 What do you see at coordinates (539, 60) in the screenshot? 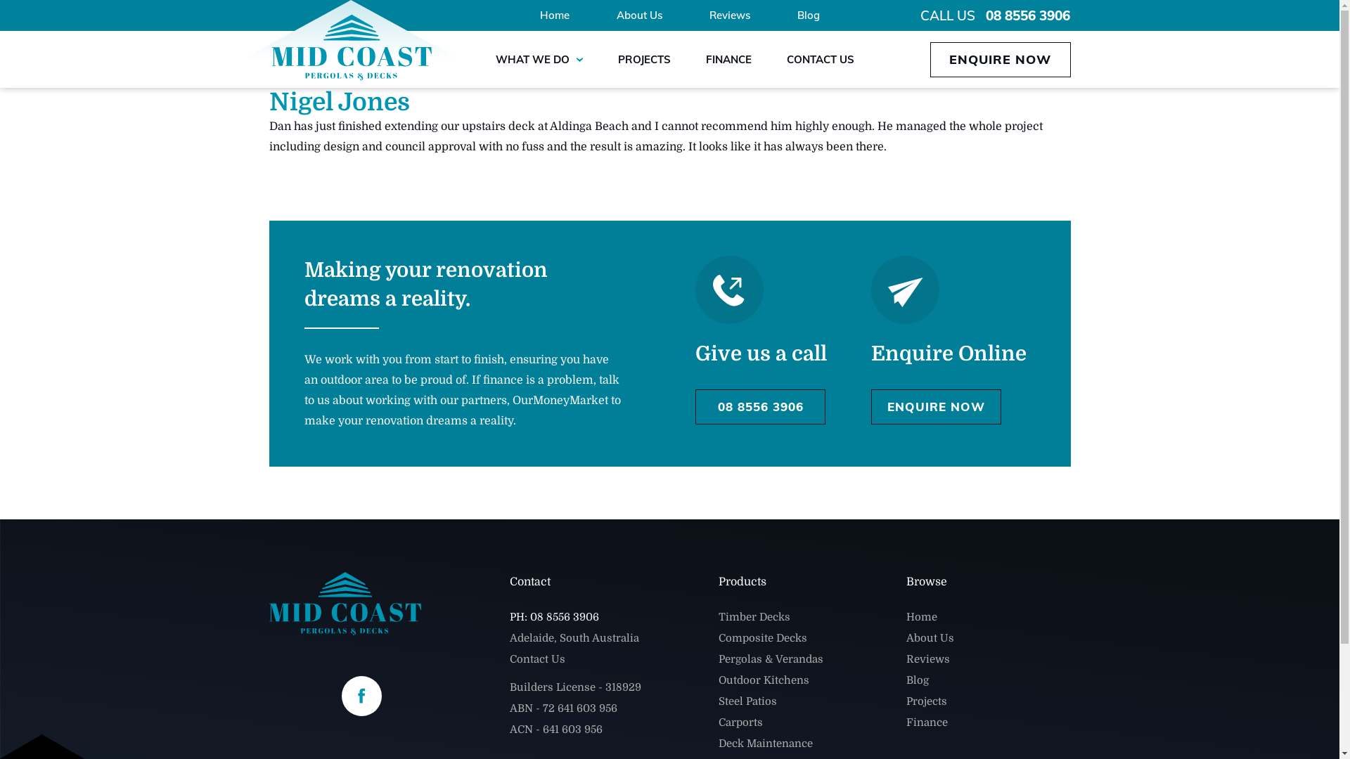
I see `WHAT WE DO` at bounding box center [539, 60].